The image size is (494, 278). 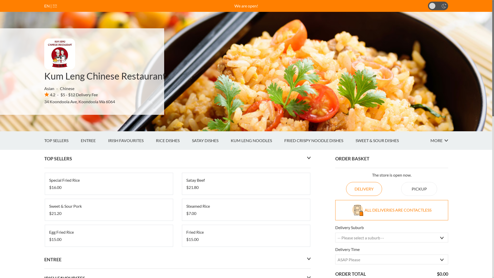 What do you see at coordinates (132, 141) in the screenshot?
I see `IRISH FAVOURITES` at bounding box center [132, 141].